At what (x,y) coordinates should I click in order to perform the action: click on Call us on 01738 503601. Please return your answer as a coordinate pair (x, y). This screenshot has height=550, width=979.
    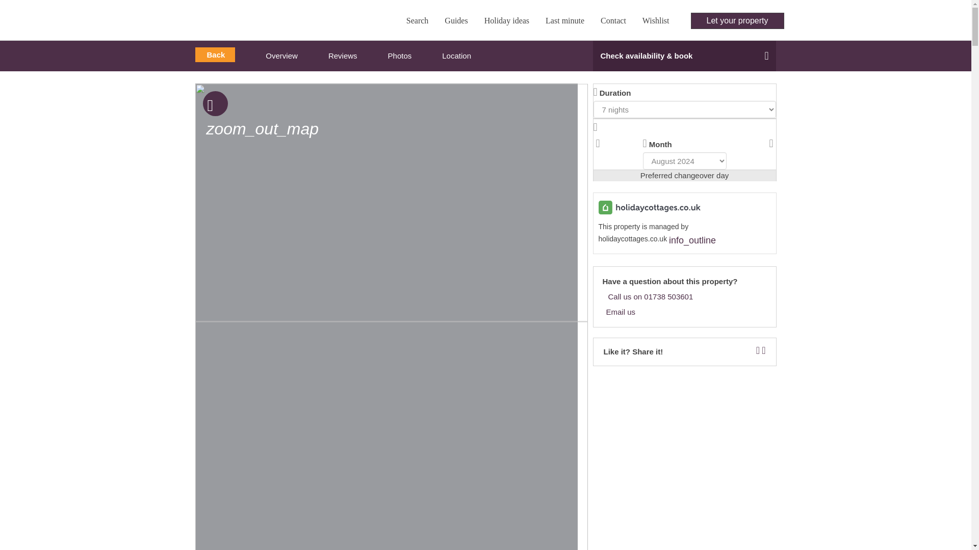
    Looking at the image, I should click on (684, 297).